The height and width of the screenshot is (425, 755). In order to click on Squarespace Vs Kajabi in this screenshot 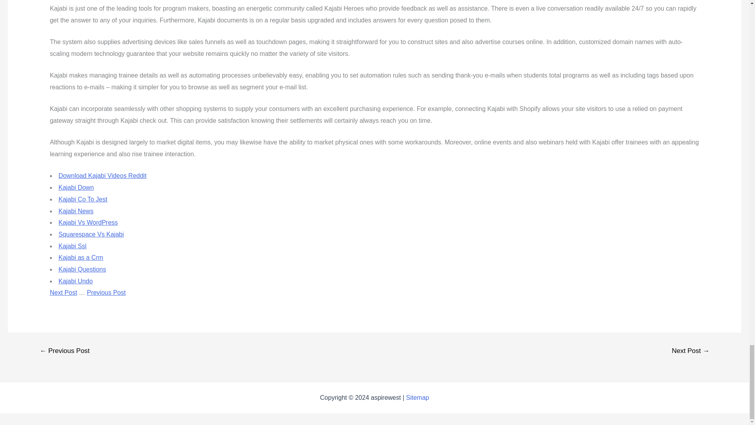, I will do `click(91, 234)`.